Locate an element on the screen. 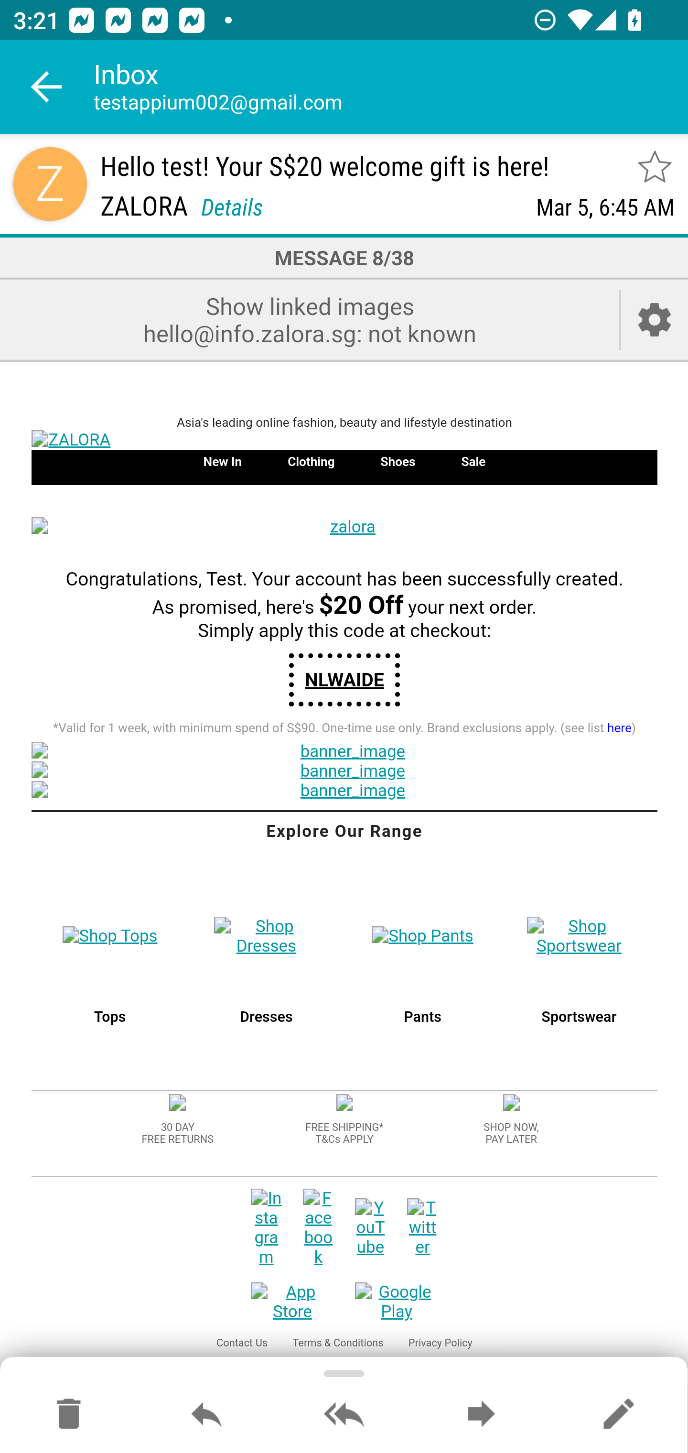 The height and width of the screenshot is (1453, 688). Instagram is located at coordinates (266, 1227).